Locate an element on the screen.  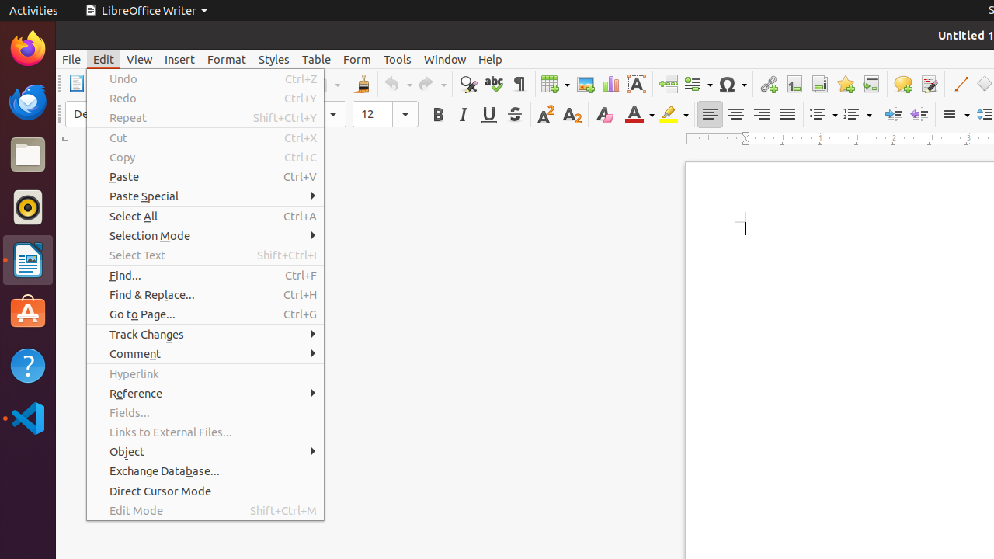
Redo is located at coordinates (432, 84).